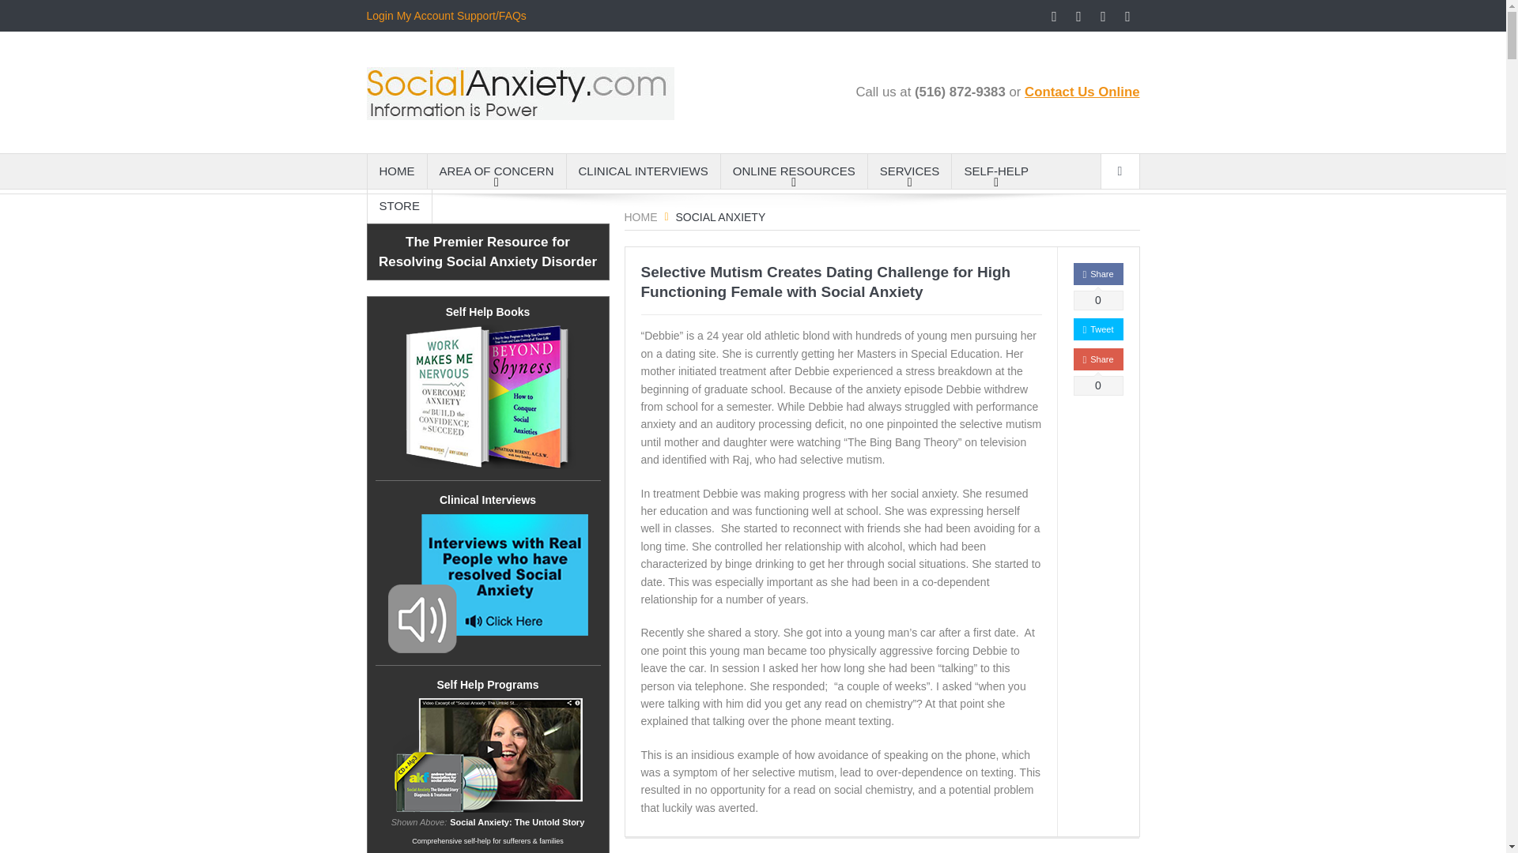 Image resolution: width=1518 pixels, height=853 pixels. Describe the element at coordinates (397, 171) in the screenshot. I see `HOME` at that location.